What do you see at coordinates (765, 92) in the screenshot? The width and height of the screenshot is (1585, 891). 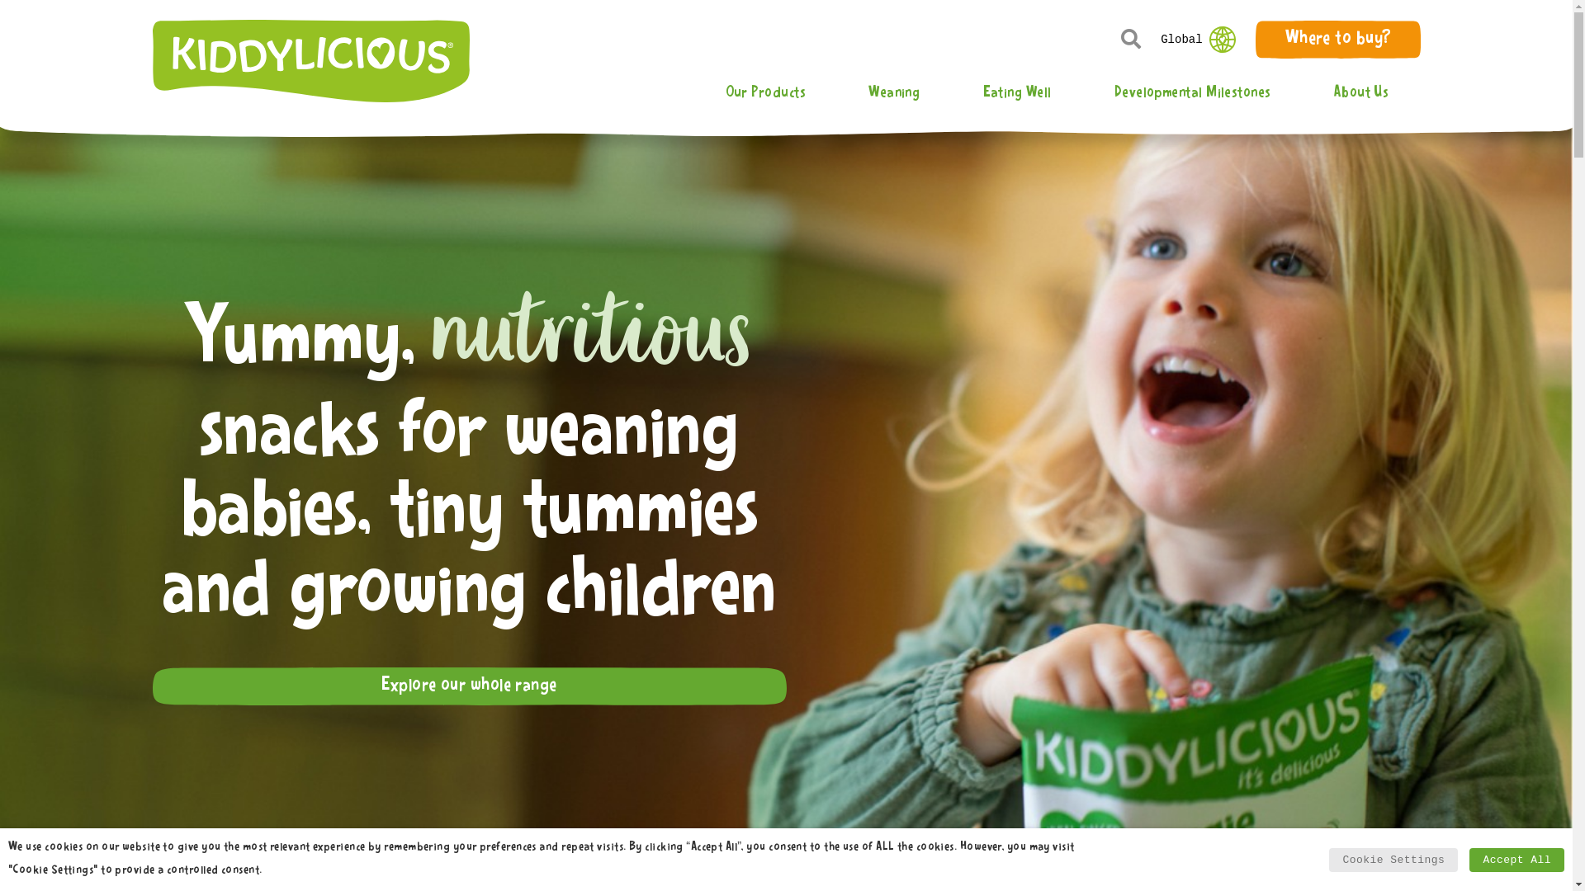 I see `Our Products` at bounding box center [765, 92].